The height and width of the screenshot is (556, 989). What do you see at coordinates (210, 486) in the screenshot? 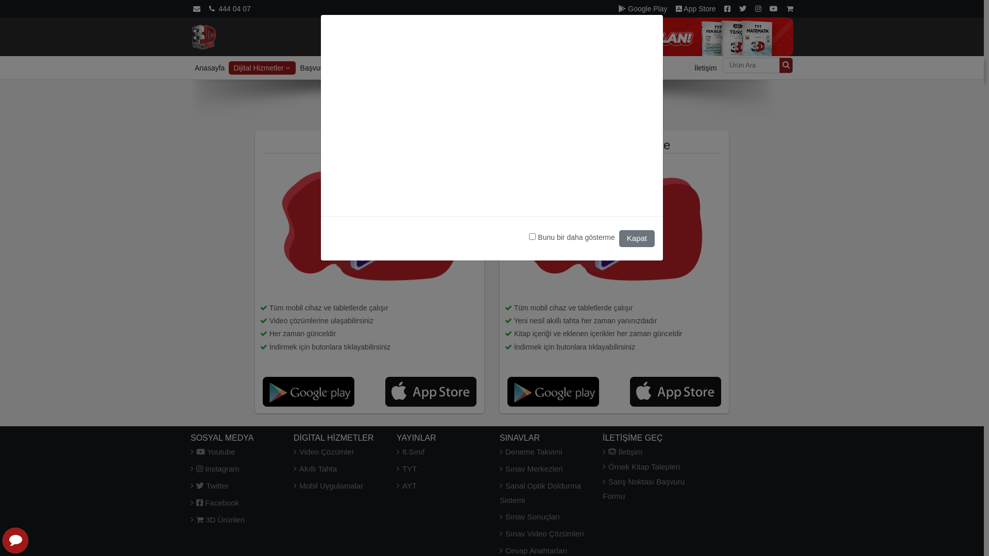
I see `Twitter` at bounding box center [210, 486].